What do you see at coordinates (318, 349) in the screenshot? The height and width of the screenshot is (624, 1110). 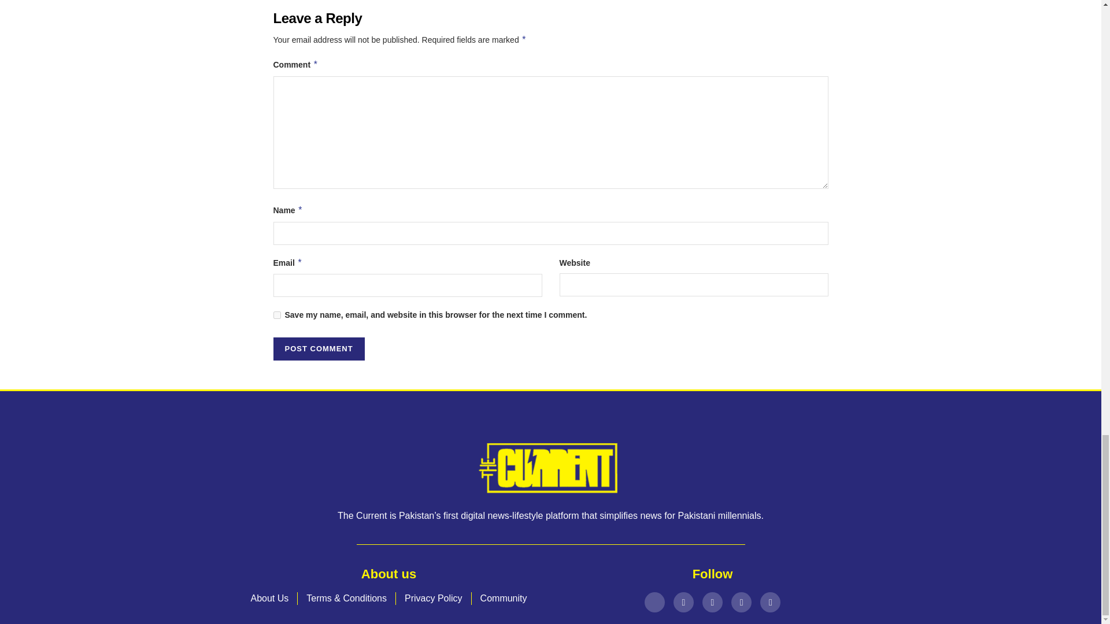 I see `Post Comment` at bounding box center [318, 349].